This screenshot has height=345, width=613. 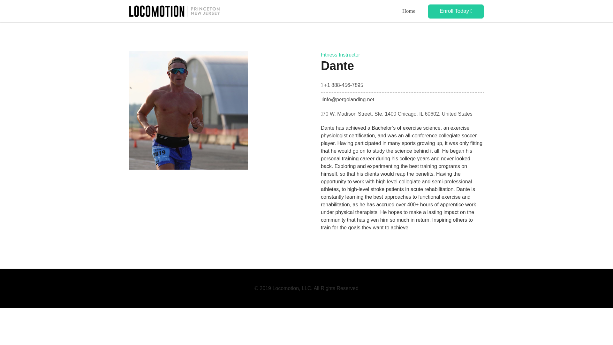 What do you see at coordinates (409, 11) in the screenshot?
I see `Home` at bounding box center [409, 11].